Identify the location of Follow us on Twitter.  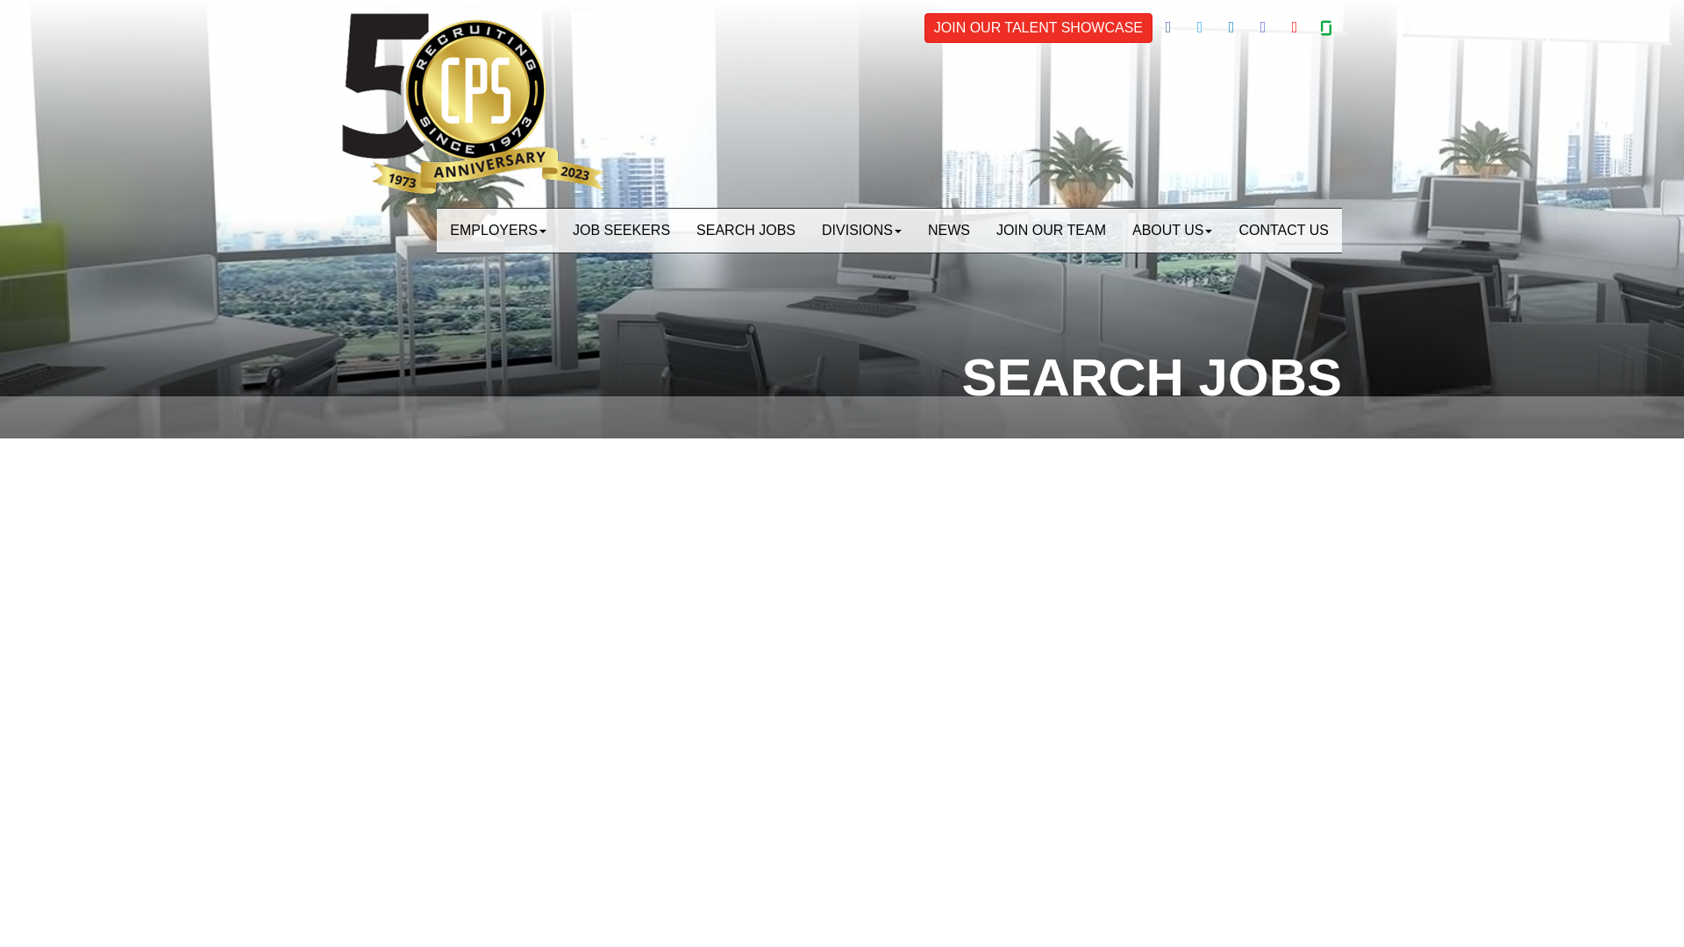
(1200, 27).